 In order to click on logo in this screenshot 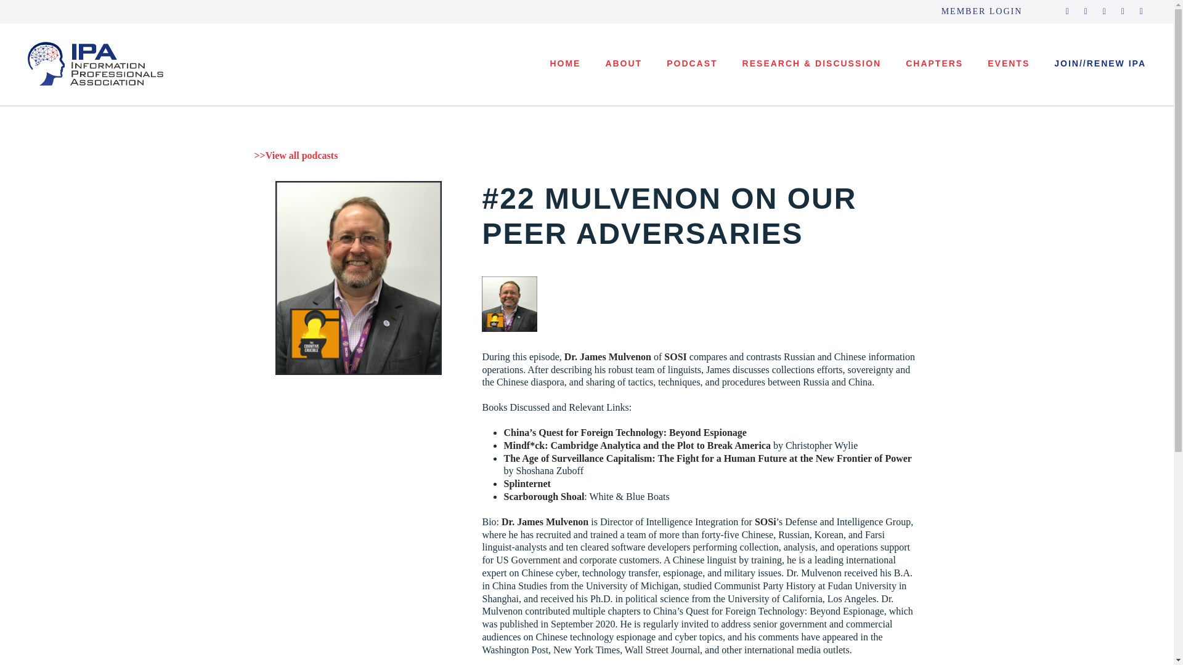, I will do `click(95, 64)`.